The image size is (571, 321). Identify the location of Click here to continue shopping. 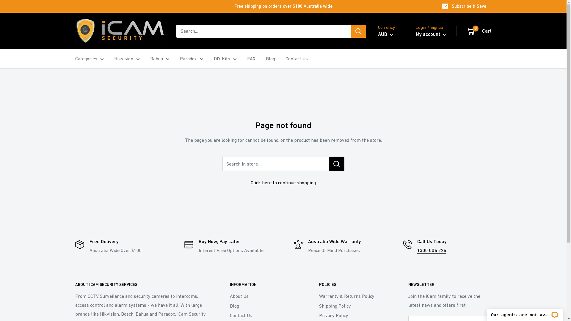
(283, 182).